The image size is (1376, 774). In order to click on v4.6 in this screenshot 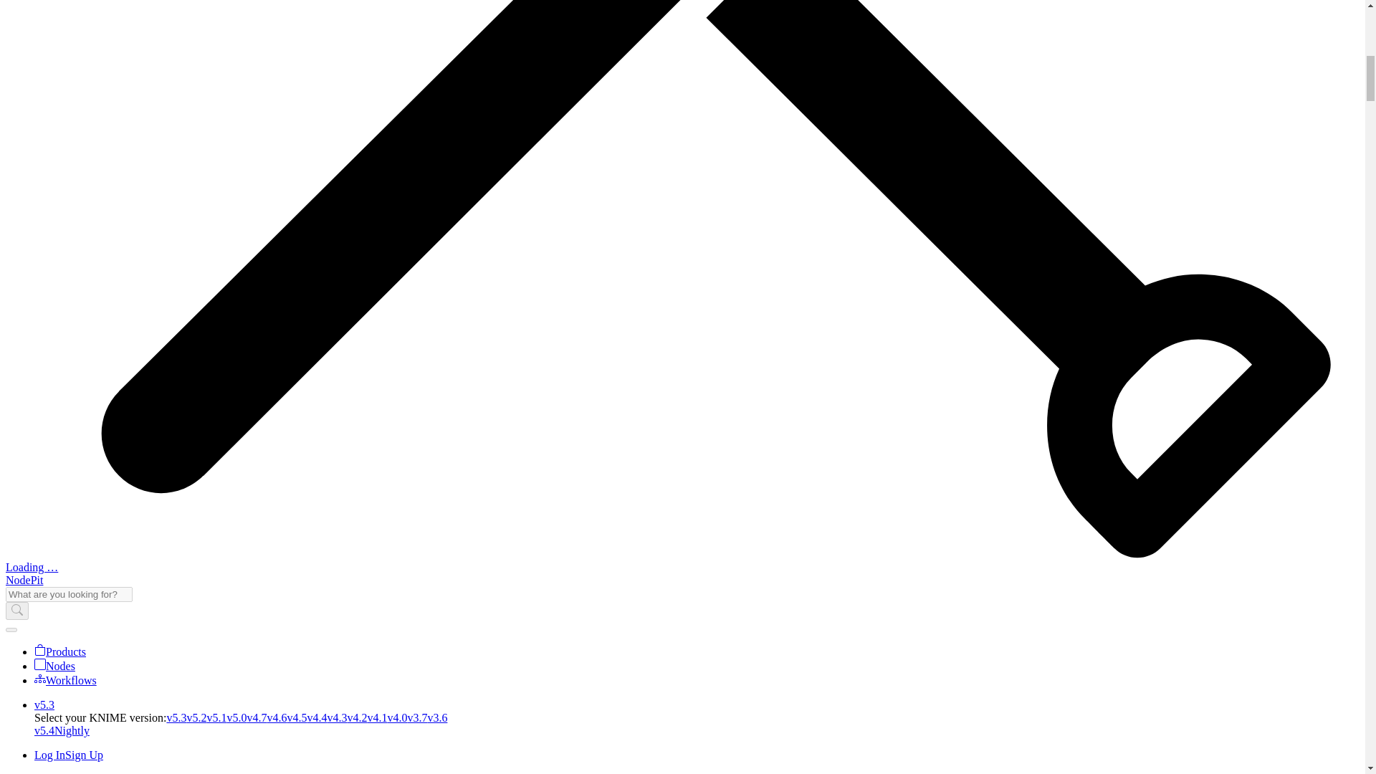, I will do `click(277, 717)`.